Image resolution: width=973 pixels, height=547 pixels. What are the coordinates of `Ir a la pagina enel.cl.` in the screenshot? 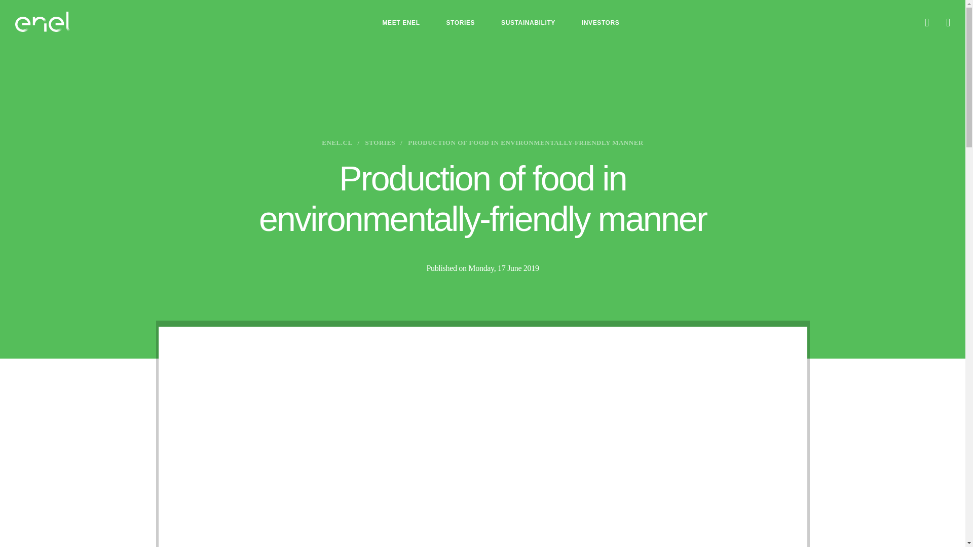 It's located at (337, 143).